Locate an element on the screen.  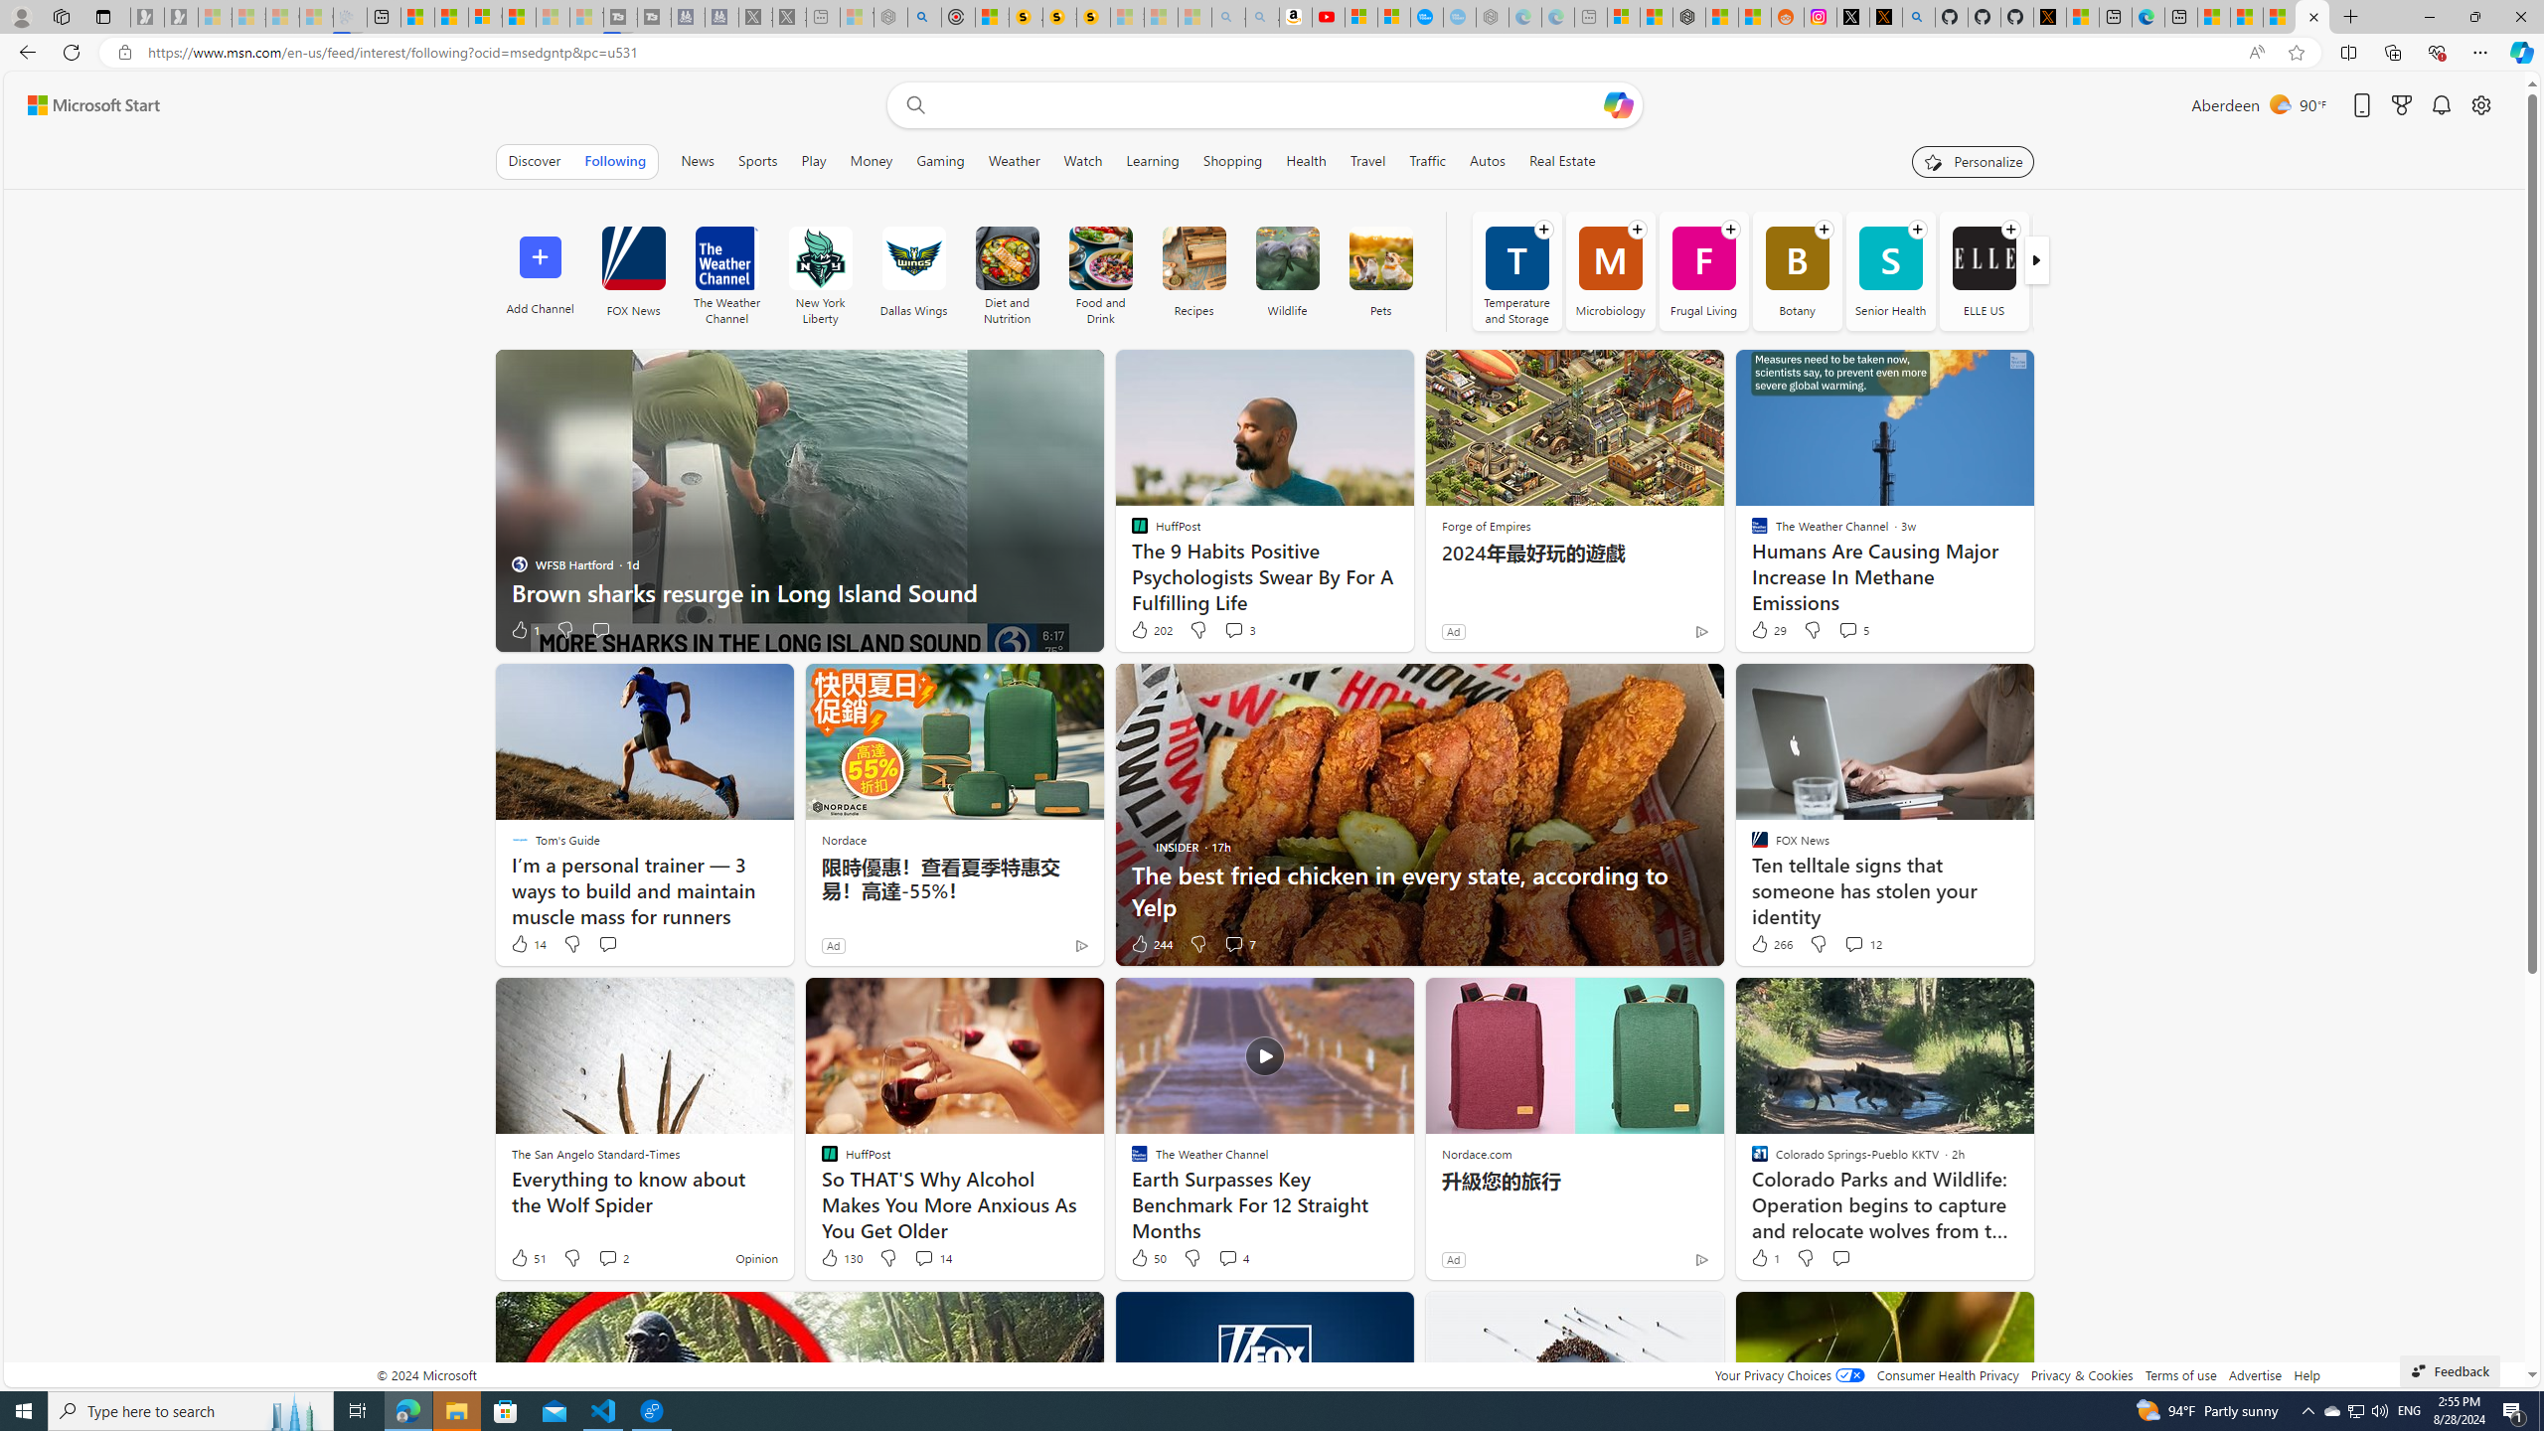
Frugal Living is located at coordinates (1704, 270).